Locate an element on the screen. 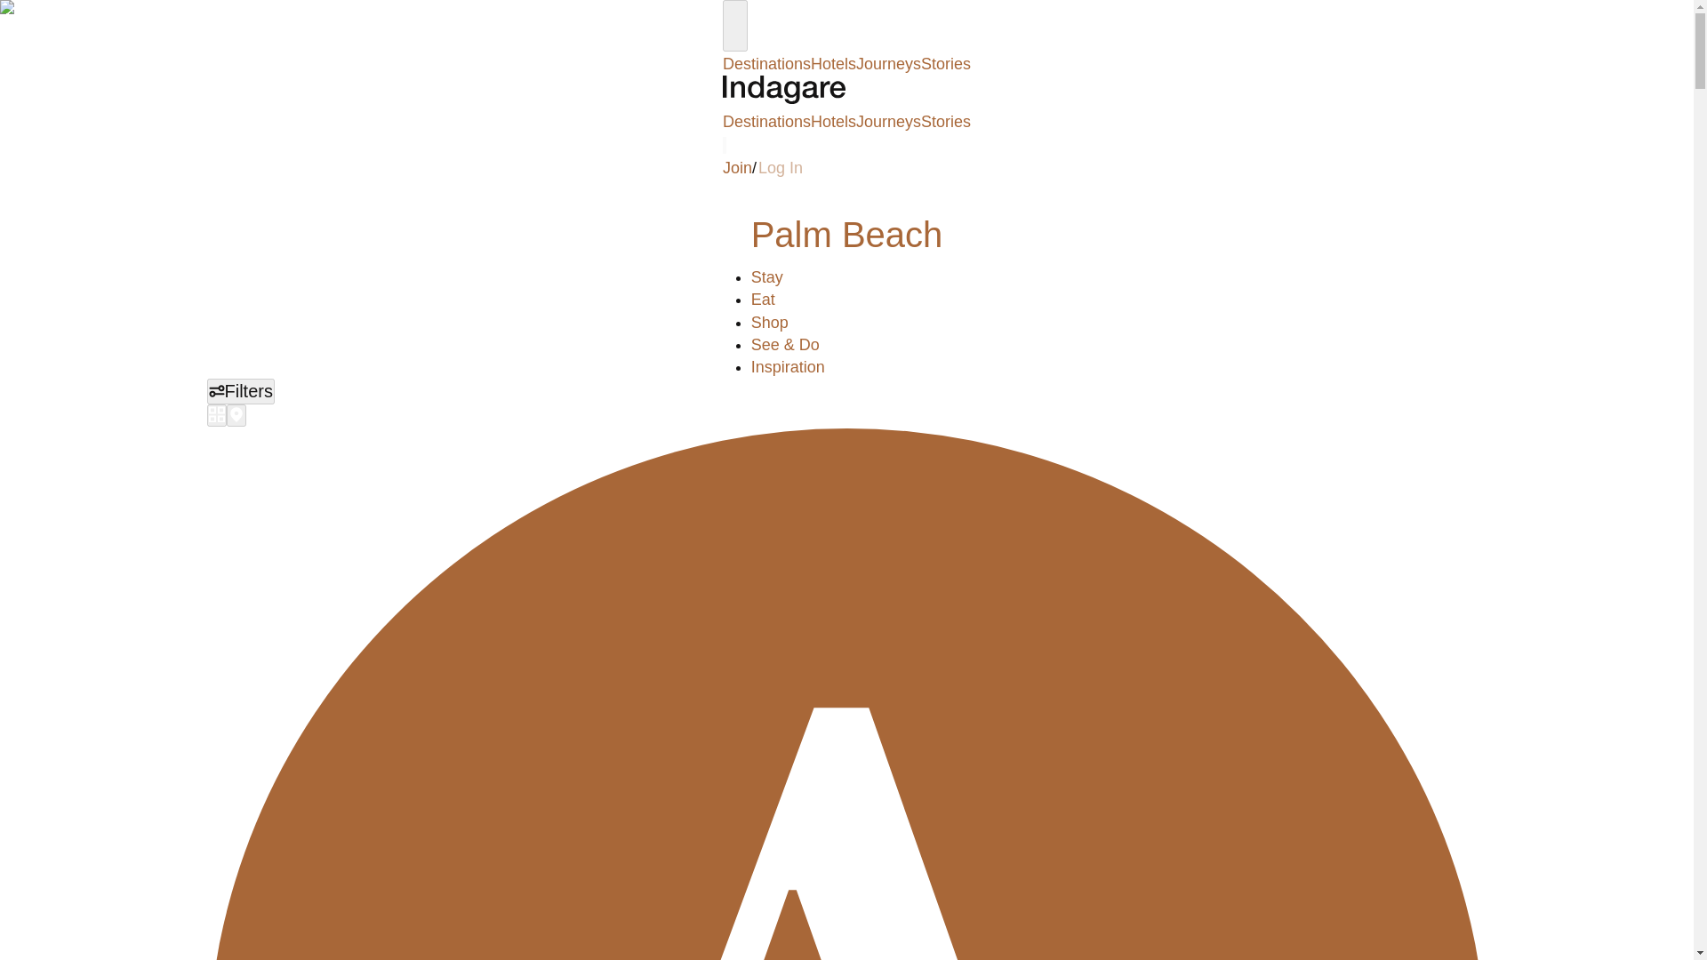 Image resolution: width=1707 pixels, height=960 pixels. Stay is located at coordinates (766, 277).